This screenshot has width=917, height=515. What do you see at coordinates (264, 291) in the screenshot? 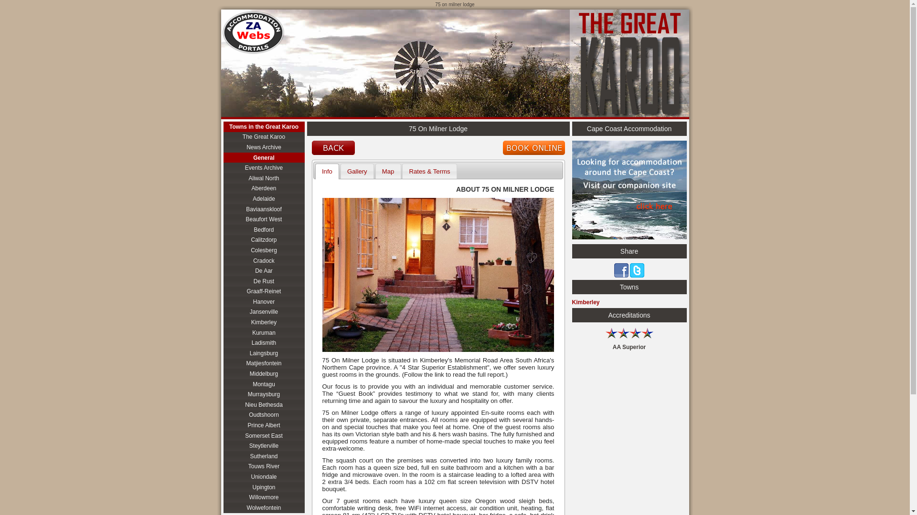
I see `Graaff-Reinet` at bounding box center [264, 291].